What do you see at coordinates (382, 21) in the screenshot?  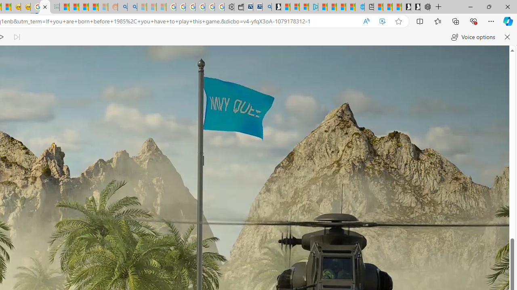 I see `Enhance video` at bounding box center [382, 21].